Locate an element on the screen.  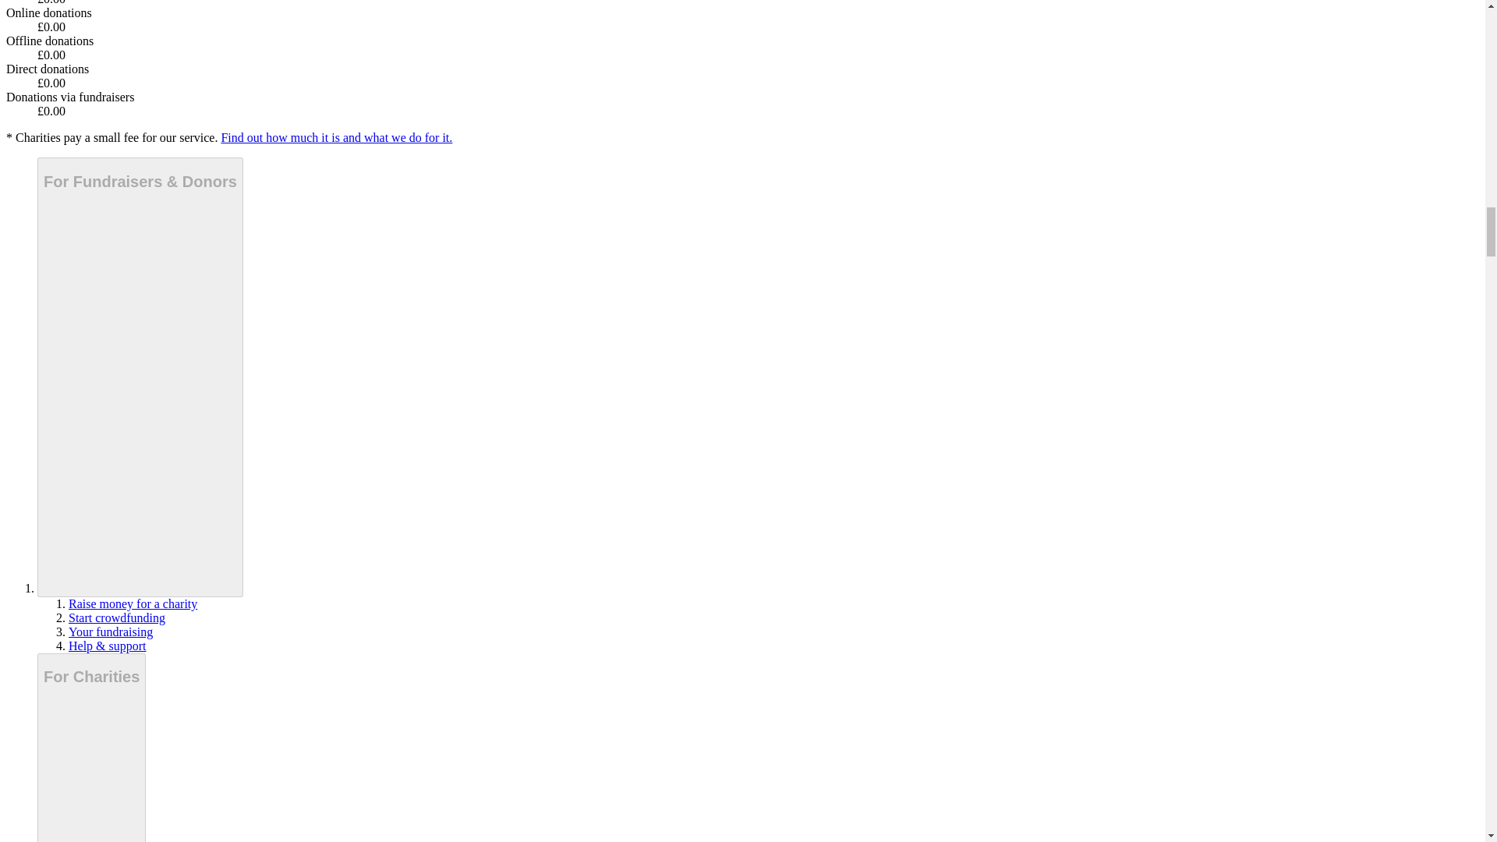
Find out how much it is and what we do for it. is located at coordinates (335, 137).